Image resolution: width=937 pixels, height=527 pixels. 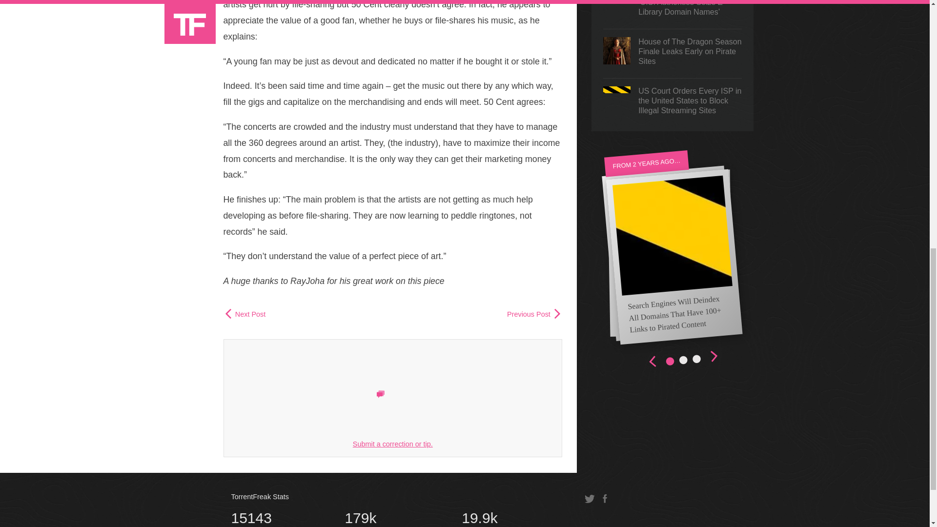 What do you see at coordinates (392, 518) in the screenshot?
I see `Previous Post` at bounding box center [392, 518].